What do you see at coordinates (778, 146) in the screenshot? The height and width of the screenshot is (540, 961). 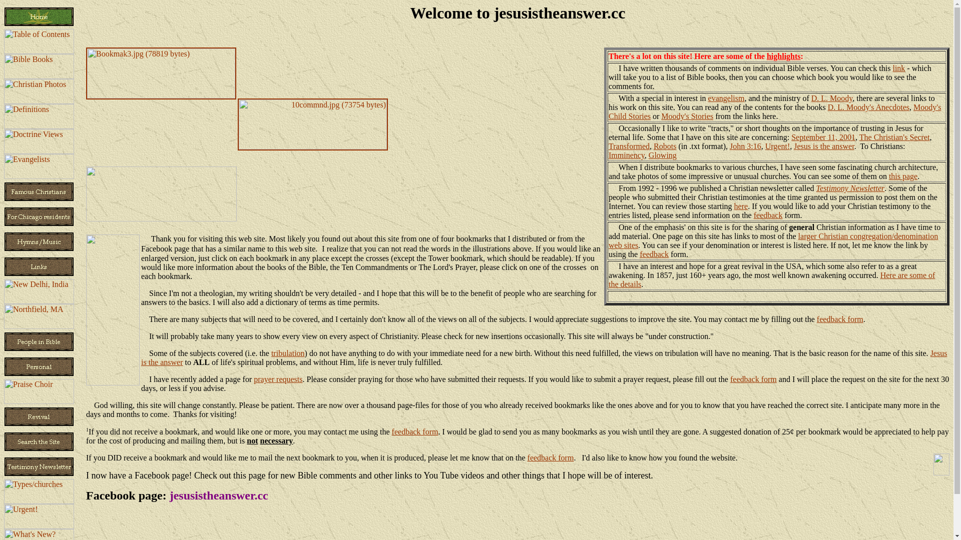 I see `Urgent!` at bounding box center [778, 146].